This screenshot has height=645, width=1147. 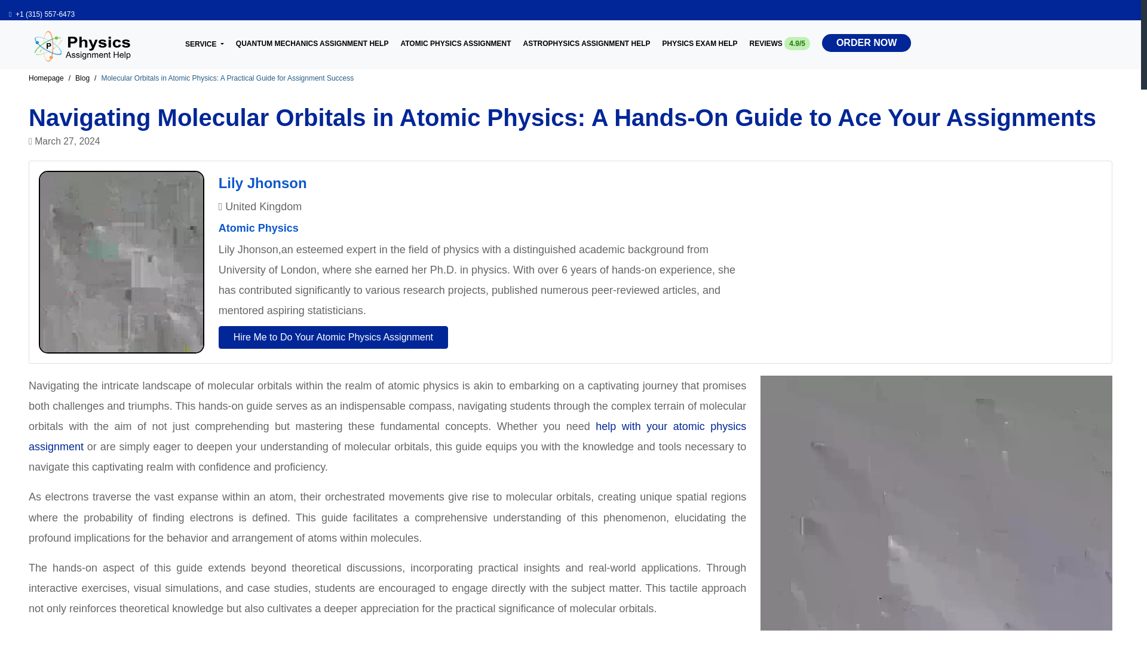 What do you see at coordinates (866, 43) in the screenshot?
I see `ORDER NOW` at bounding box center [866, 43].